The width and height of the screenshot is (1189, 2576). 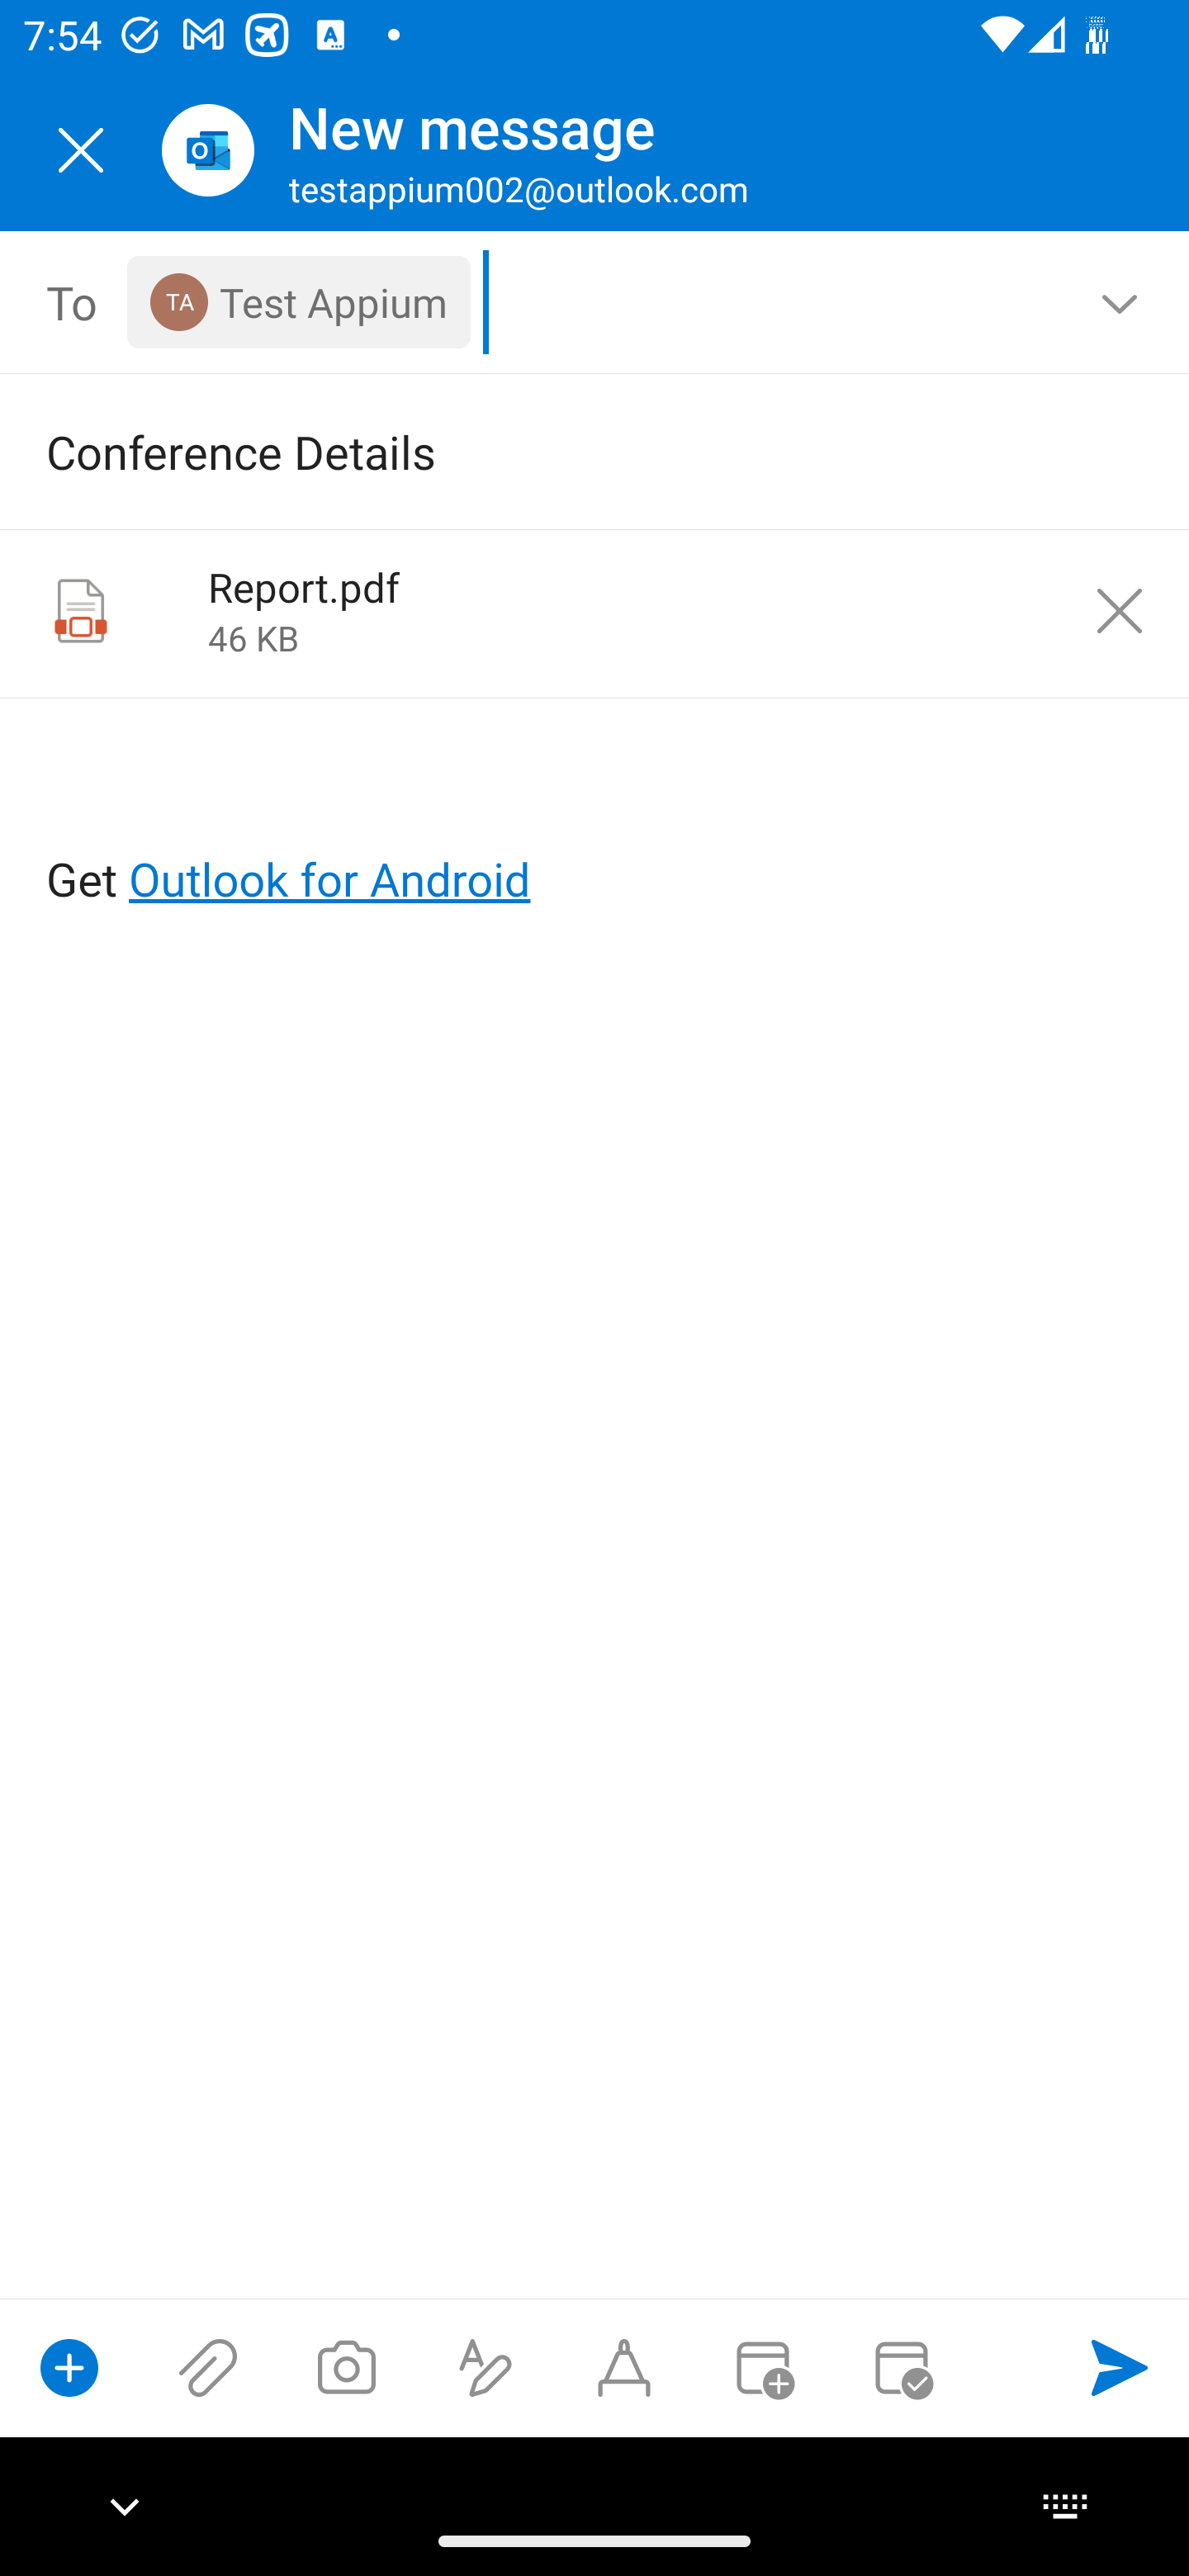 What do you see at coordinates (346, 2367) in the screenshot?
I see `Take a photo` at bounding box center [346, 2367].